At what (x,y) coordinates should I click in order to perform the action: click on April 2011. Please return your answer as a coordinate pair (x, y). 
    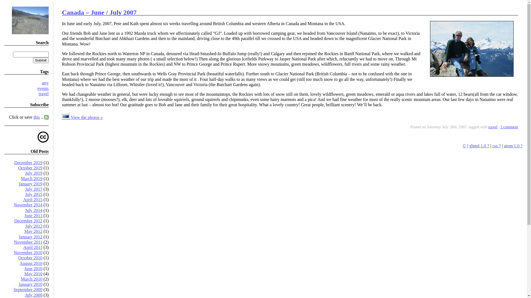
    Looking at the image, I should click on (33, 247).